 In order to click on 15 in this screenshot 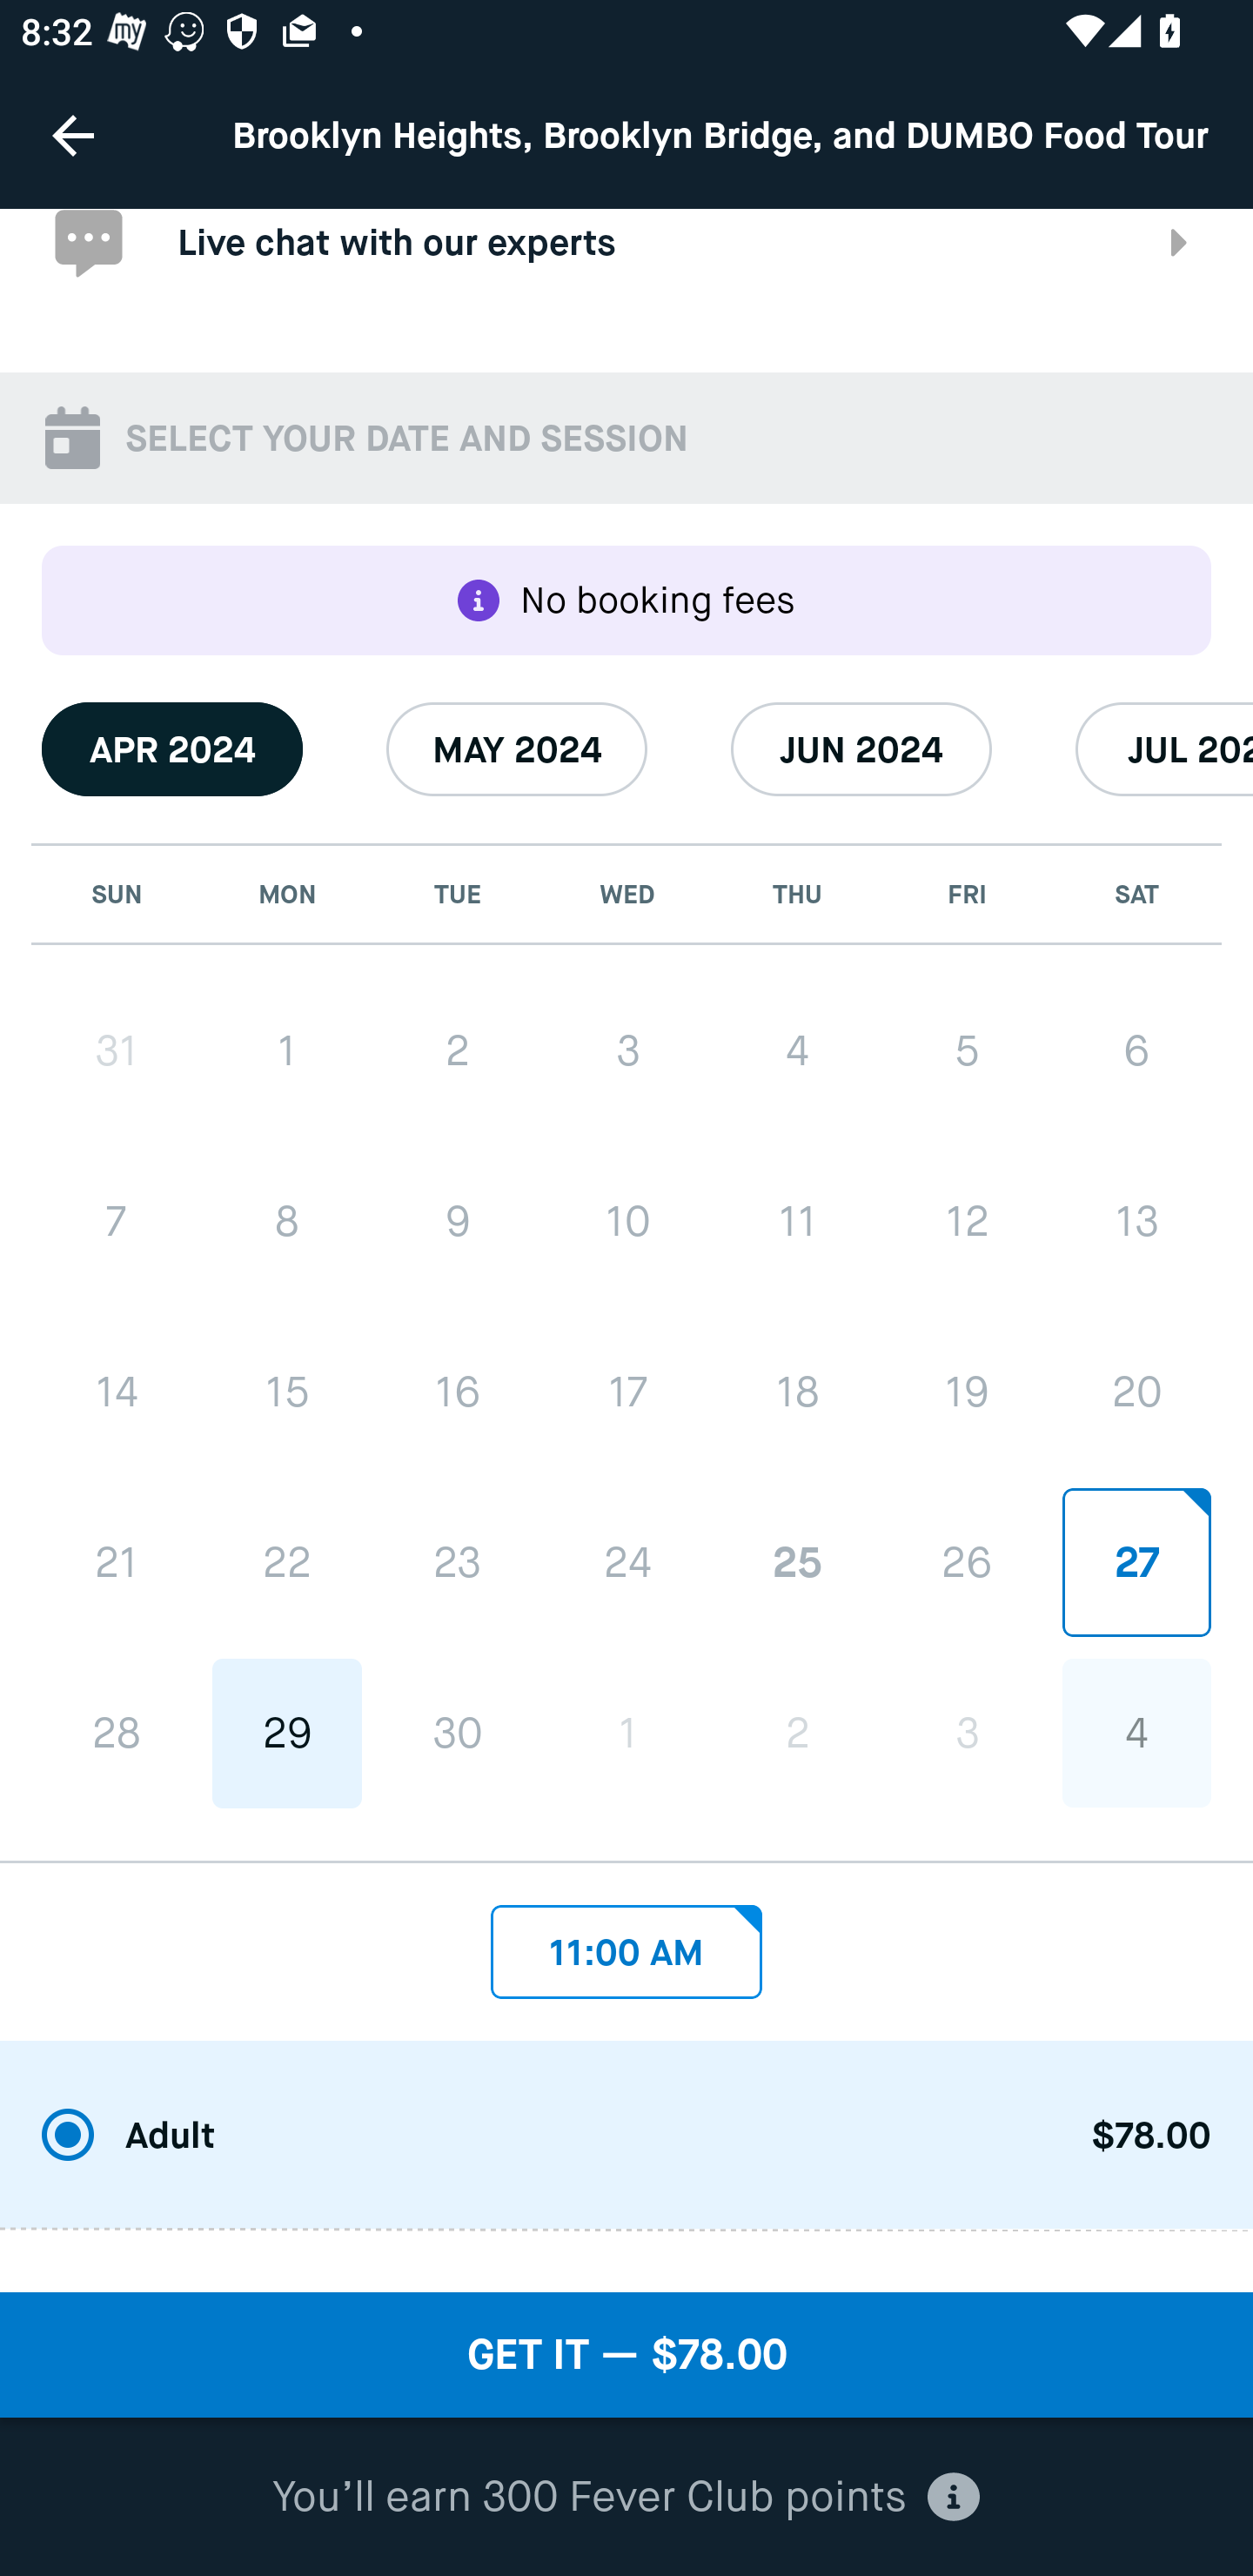, I will do `click(287, 1392)`.